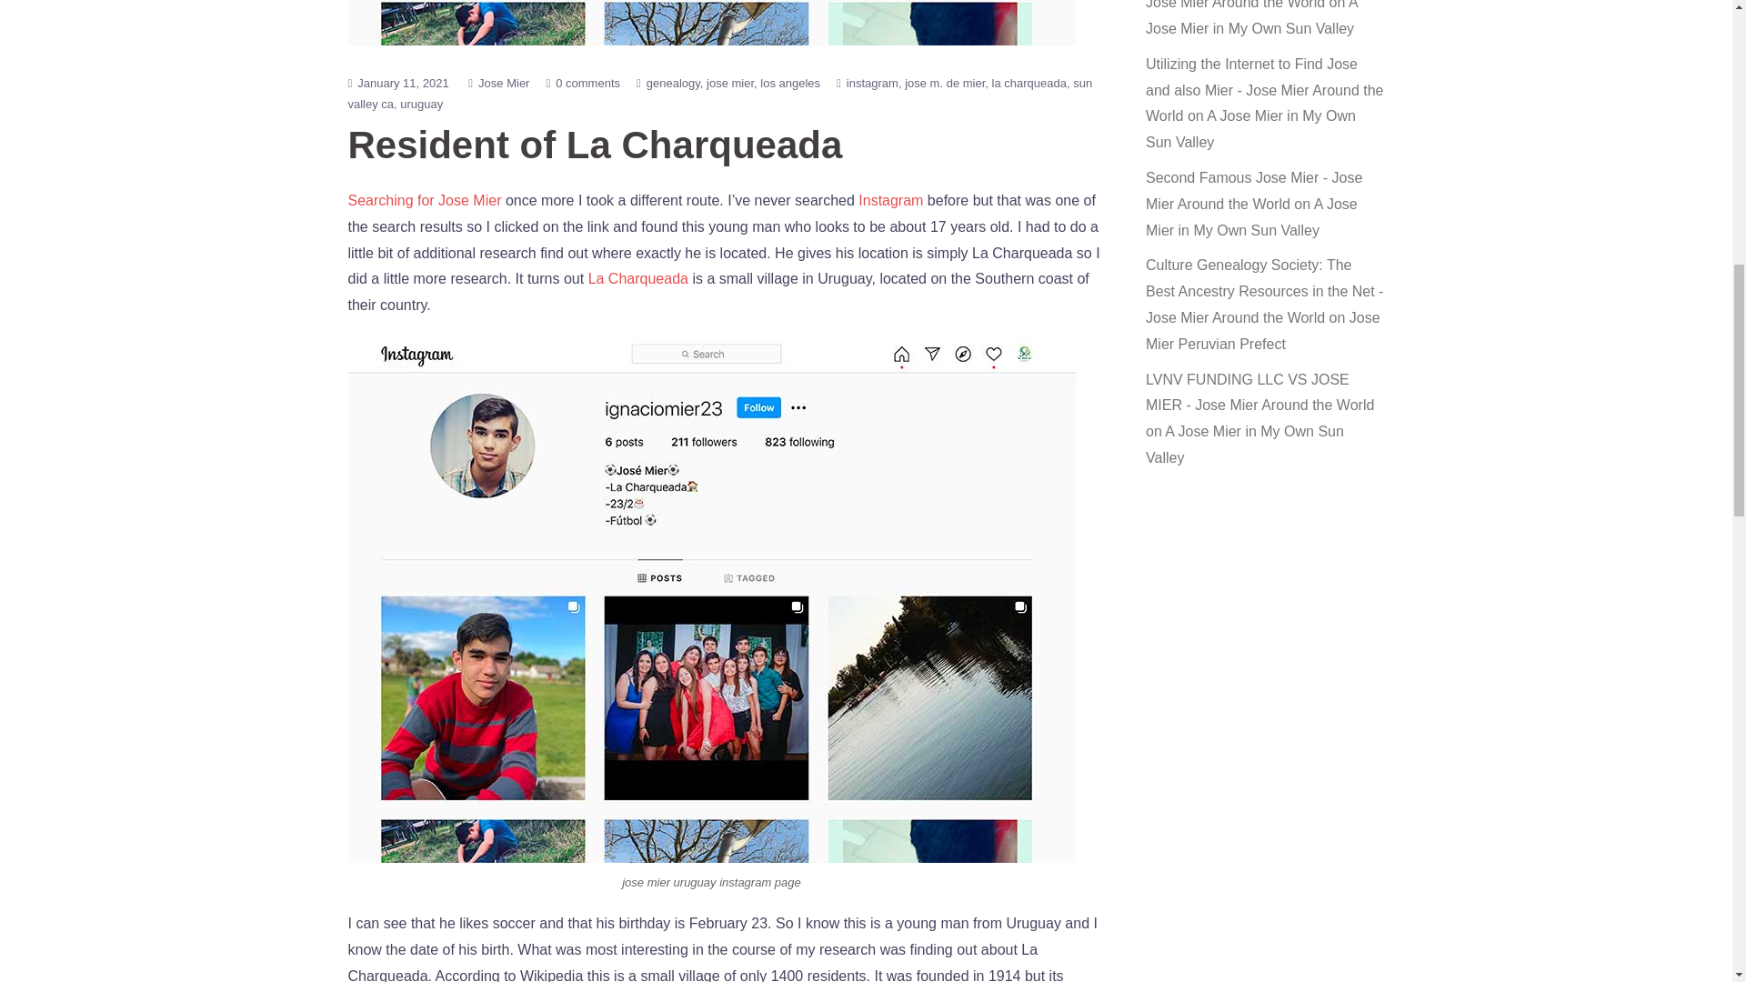 The height and width of the screenshot is (982, 1746). I want to click on instagram, so click(875, 84).